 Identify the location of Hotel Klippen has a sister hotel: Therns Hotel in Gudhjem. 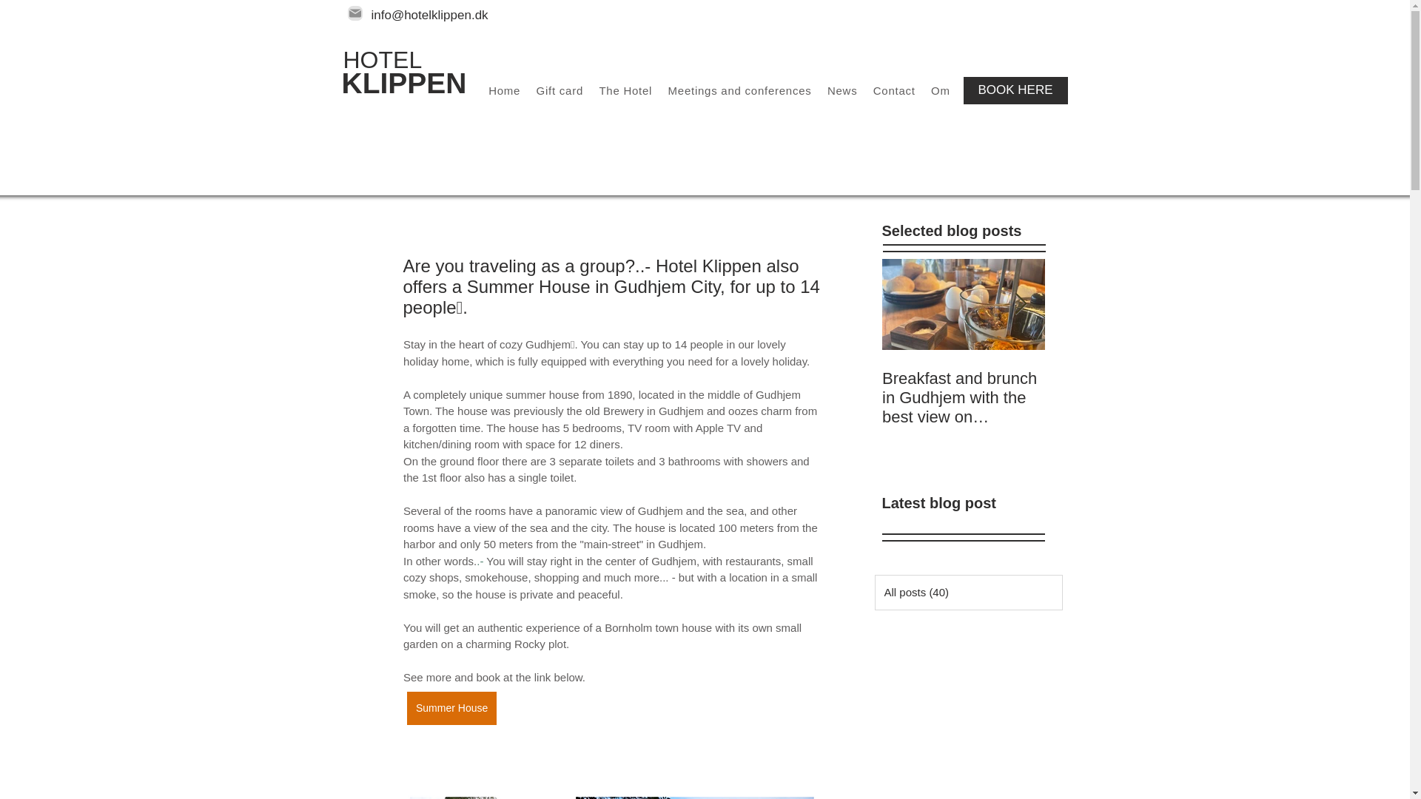
(1126, 397).